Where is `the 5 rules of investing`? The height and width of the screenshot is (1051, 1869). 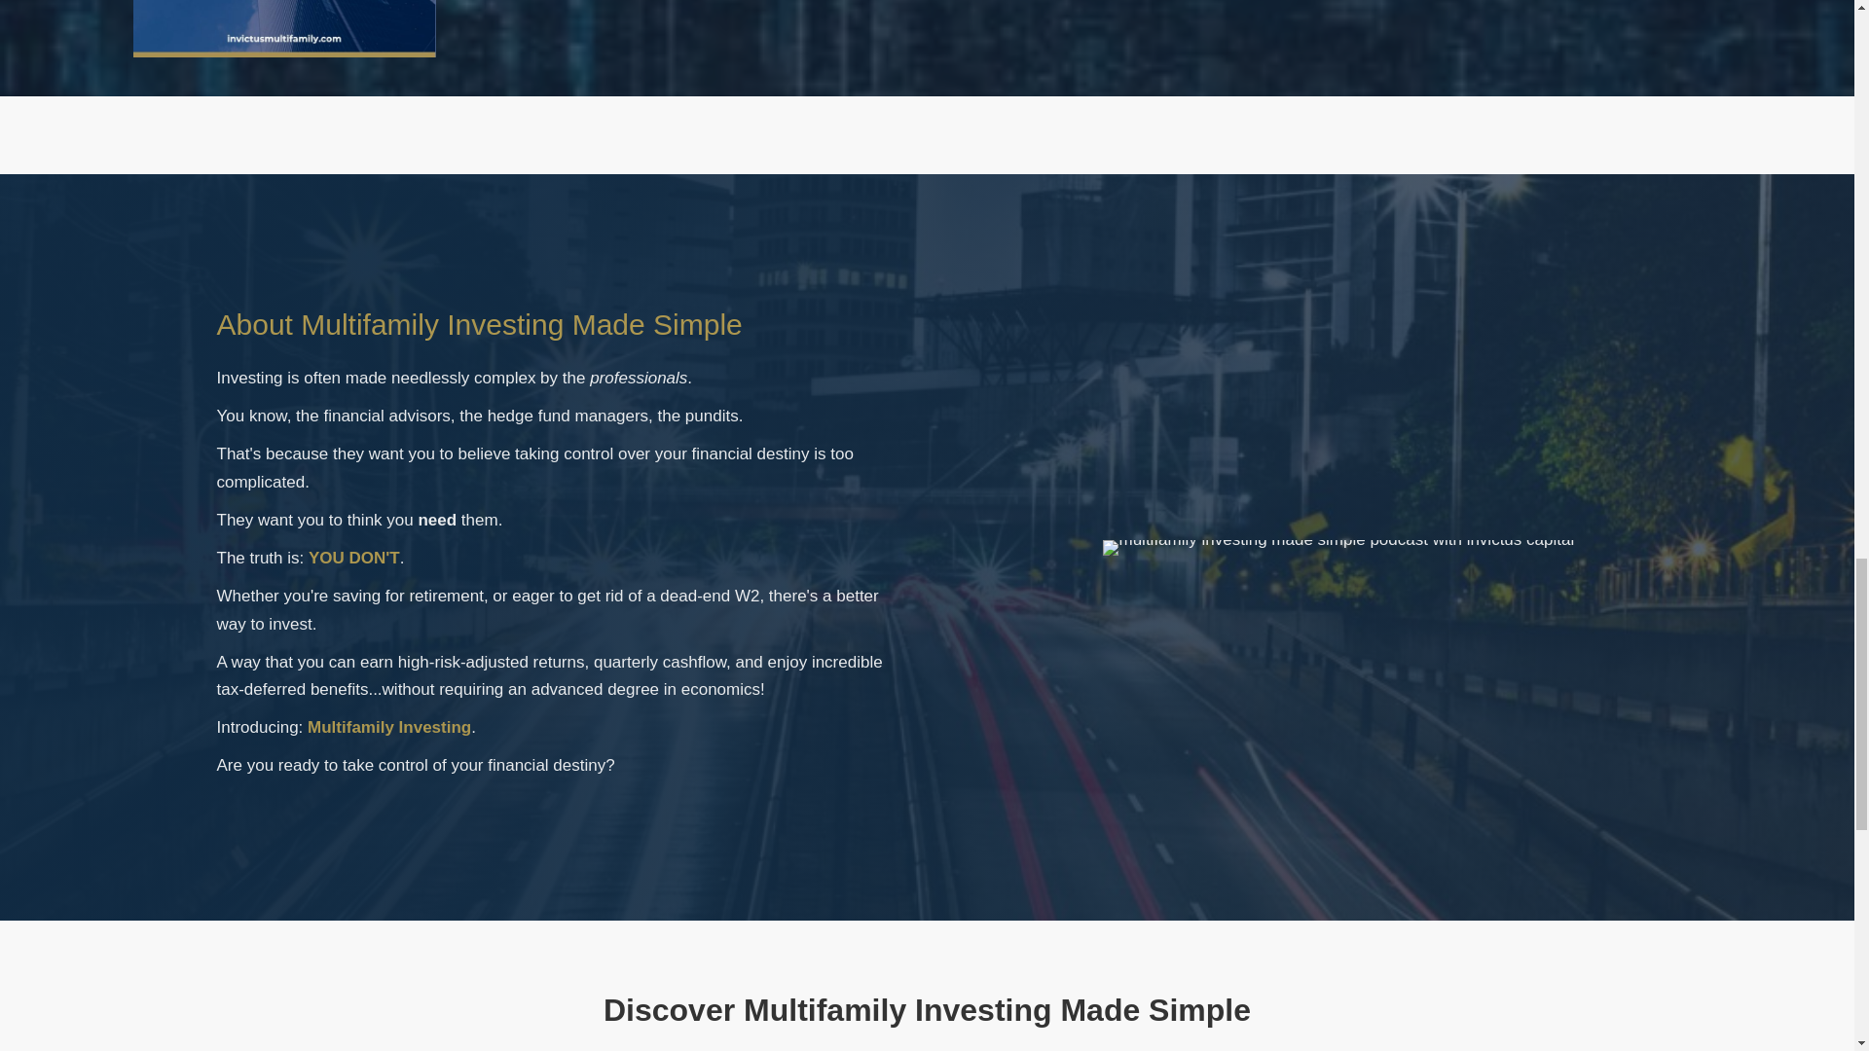 the 5 rules of investing is located at coordinates (284, 29).